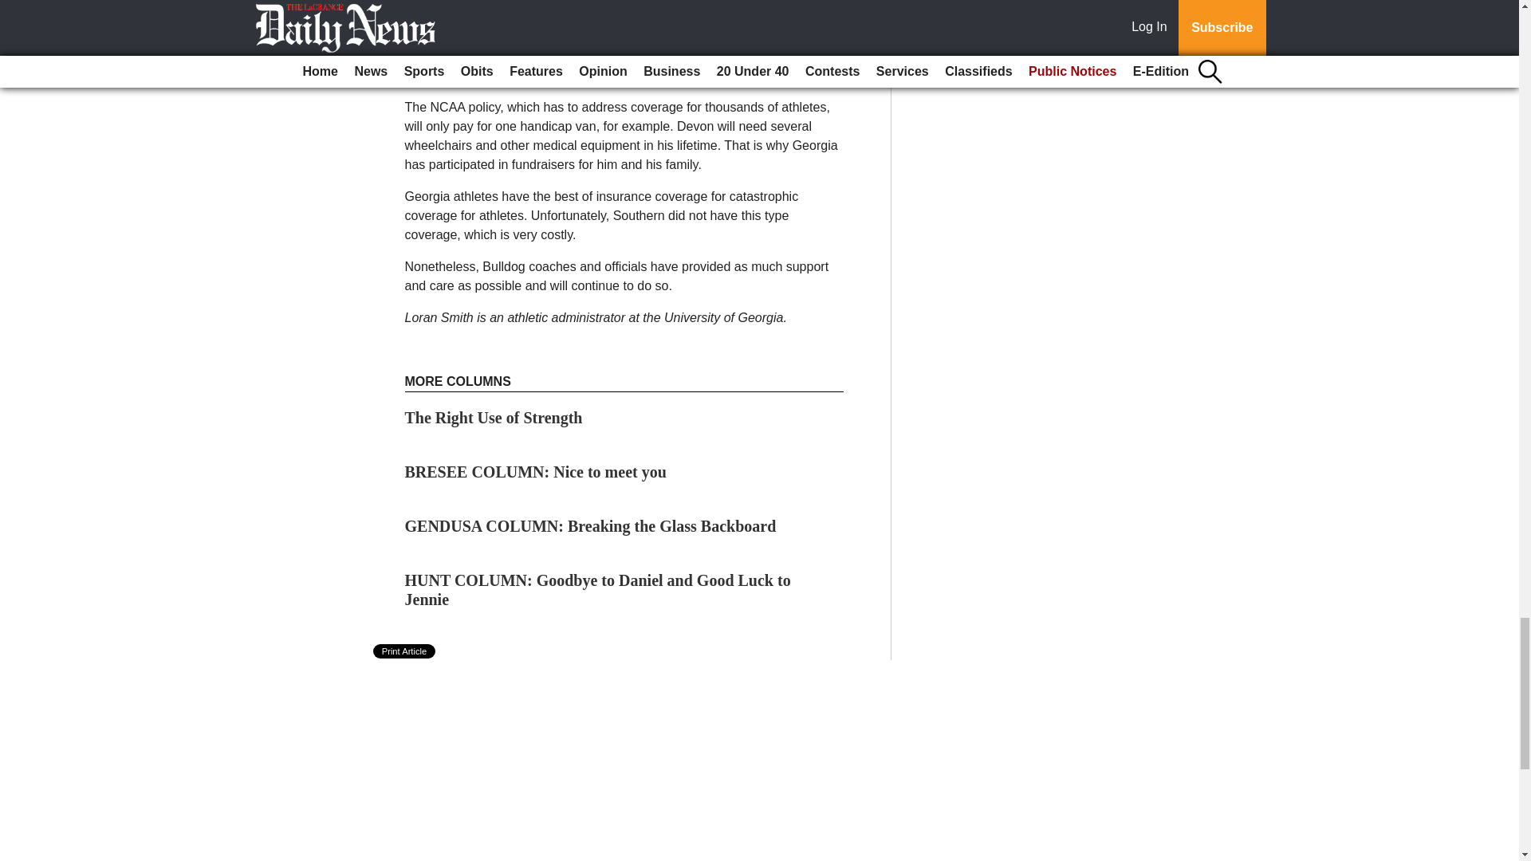 This screenshot has width=1531, height=861. Describe the element at coordinates (536, 472) in the screenshot. I see `BRESEE COLUMN: Nice to meet you` at that location.